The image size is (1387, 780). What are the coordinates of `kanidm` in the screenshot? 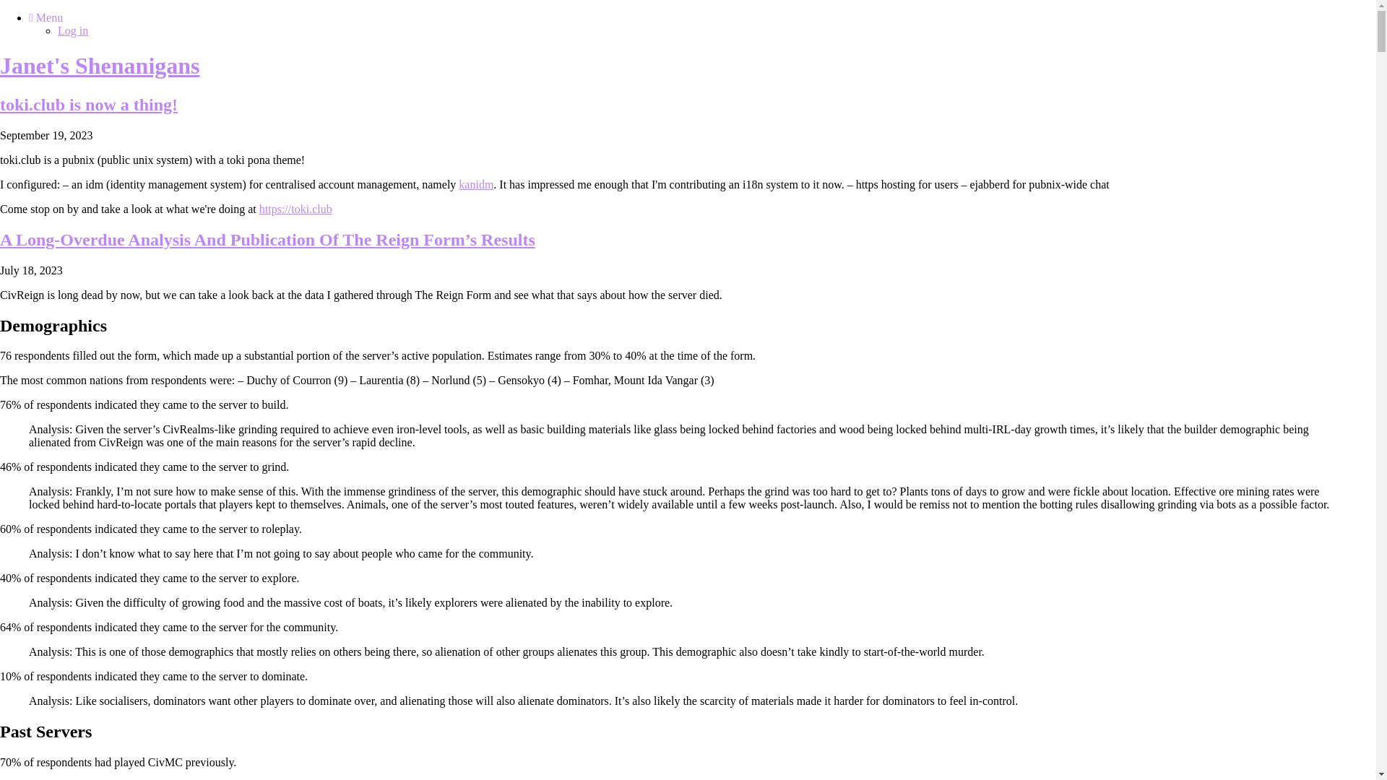 It's located at (476, 185).